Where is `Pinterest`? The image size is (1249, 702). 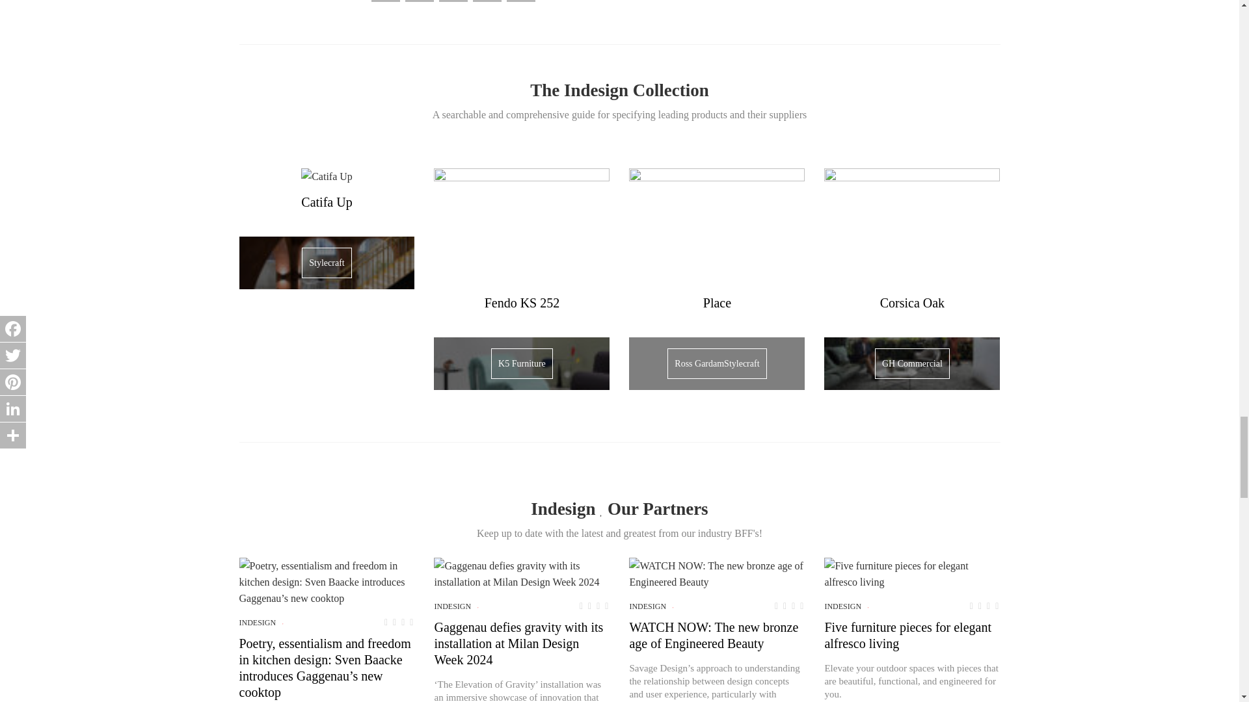
Pinterest is located at coordinates (453, 6).